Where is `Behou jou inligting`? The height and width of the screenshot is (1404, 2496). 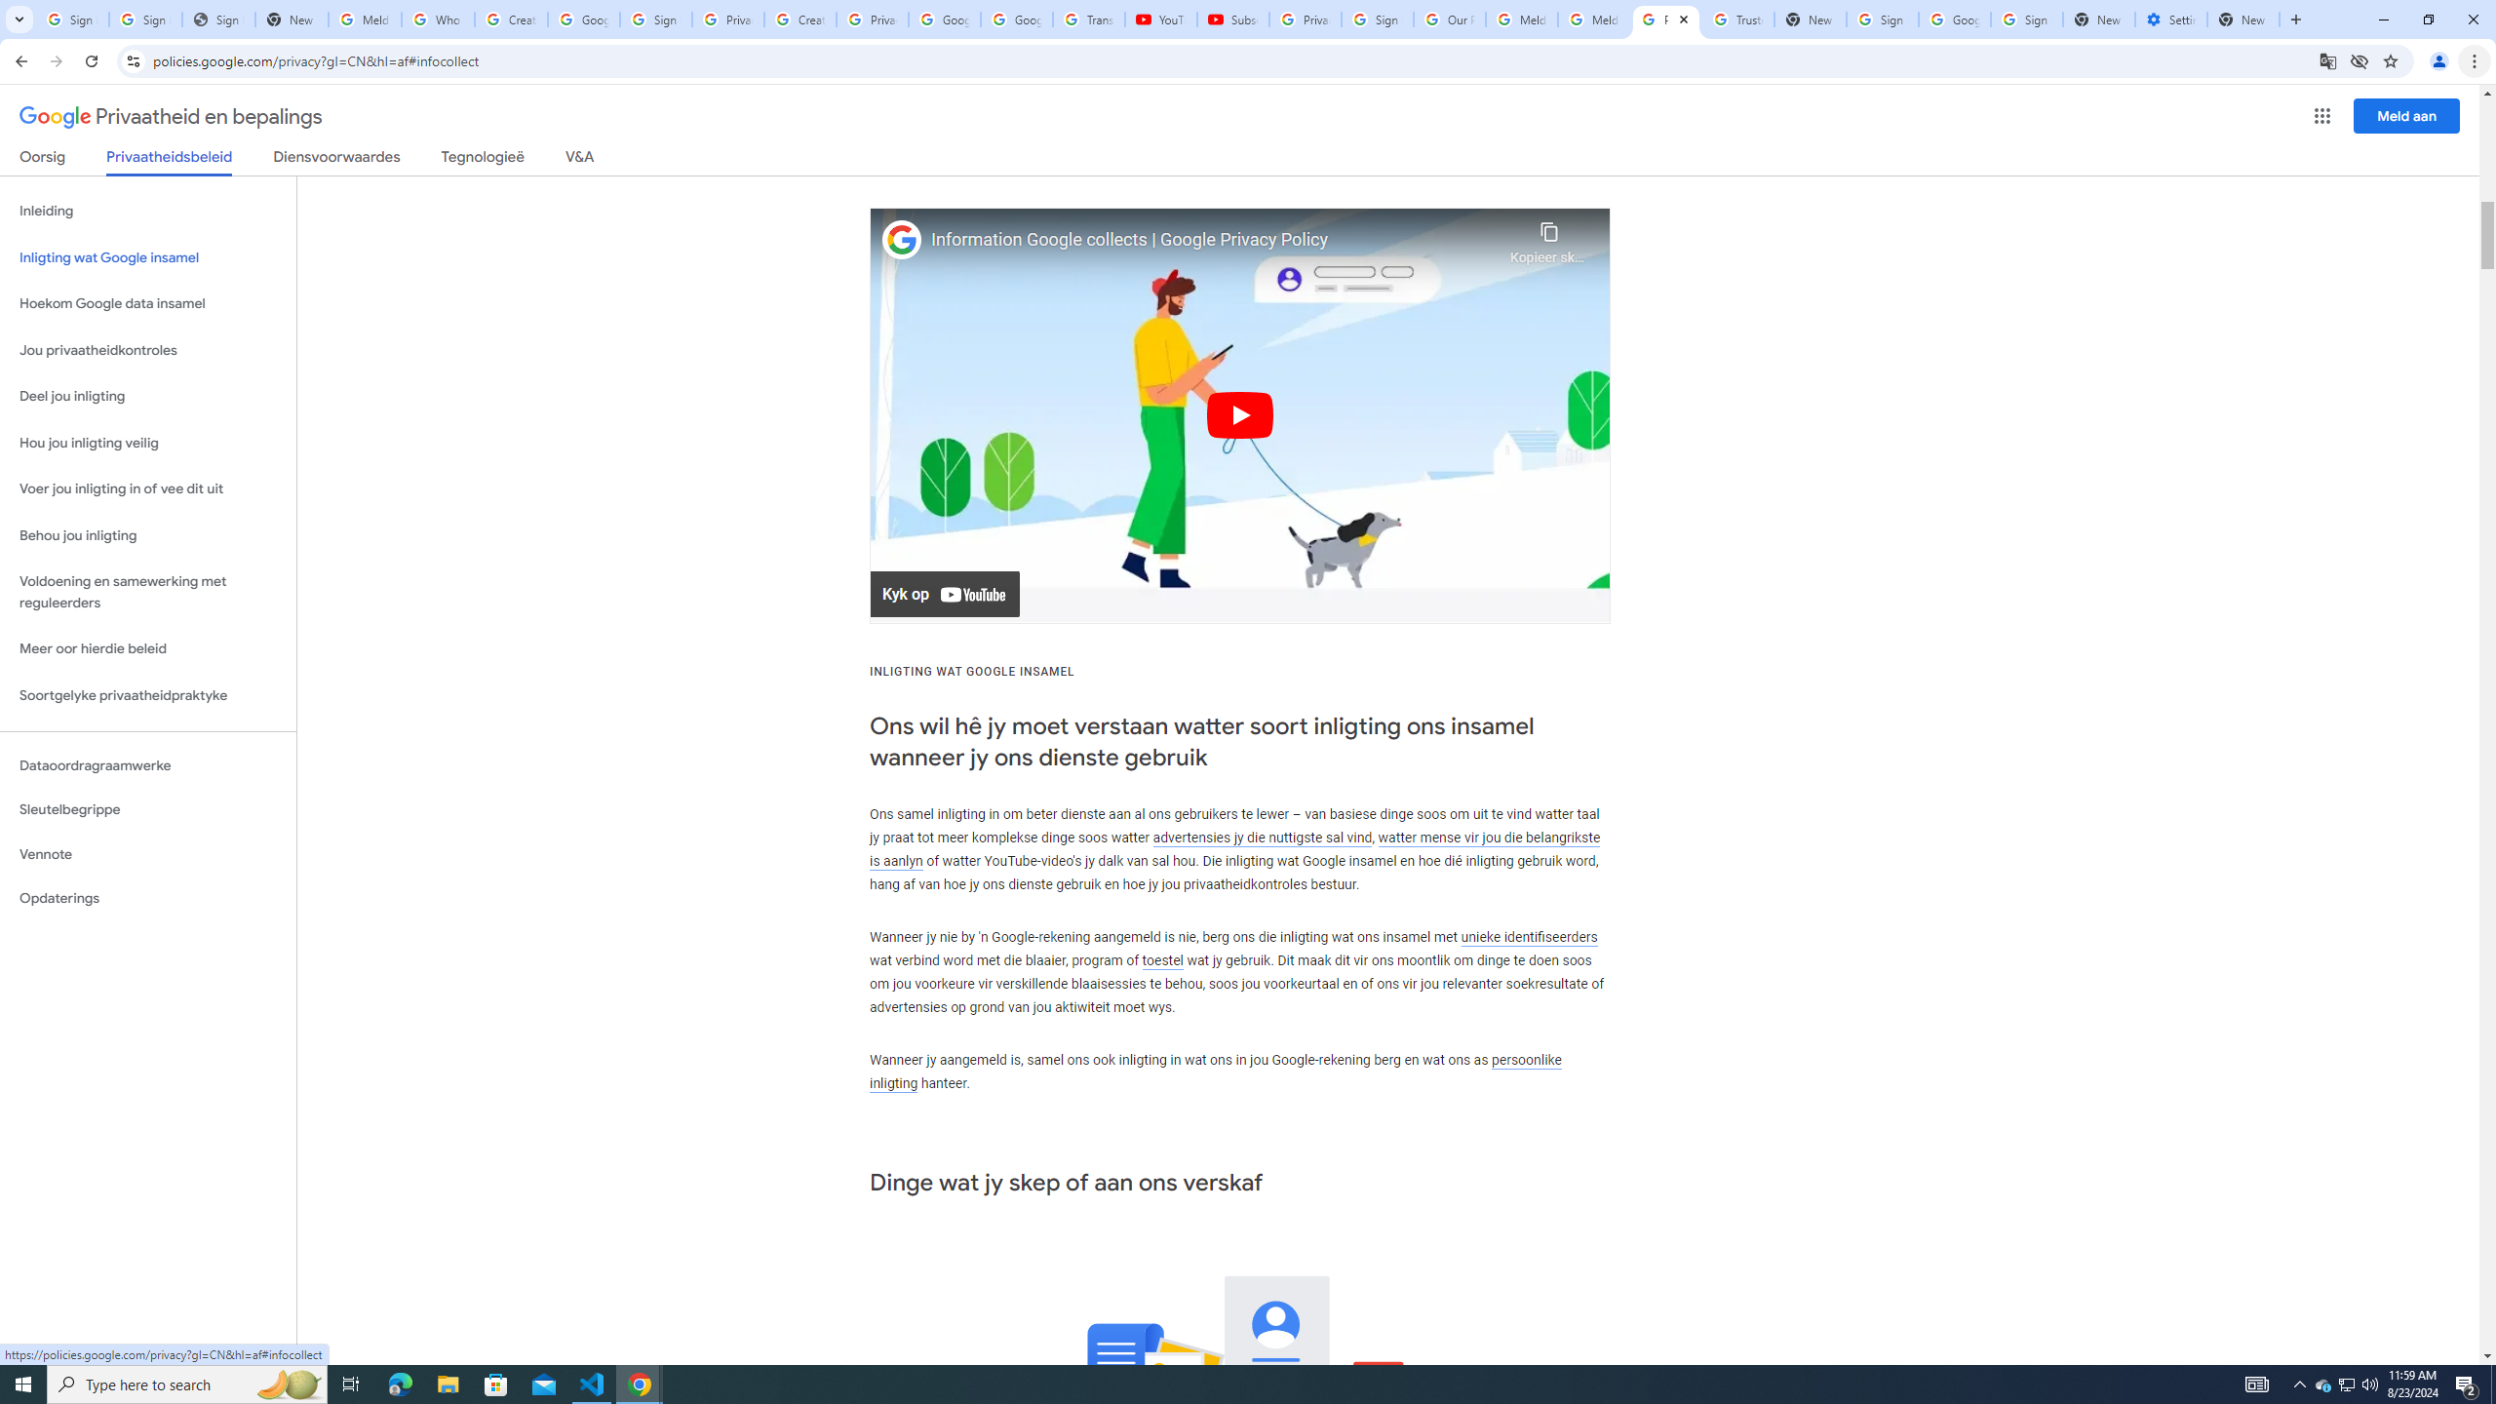
Behou jou inligting is located at coordinates (148, 536).